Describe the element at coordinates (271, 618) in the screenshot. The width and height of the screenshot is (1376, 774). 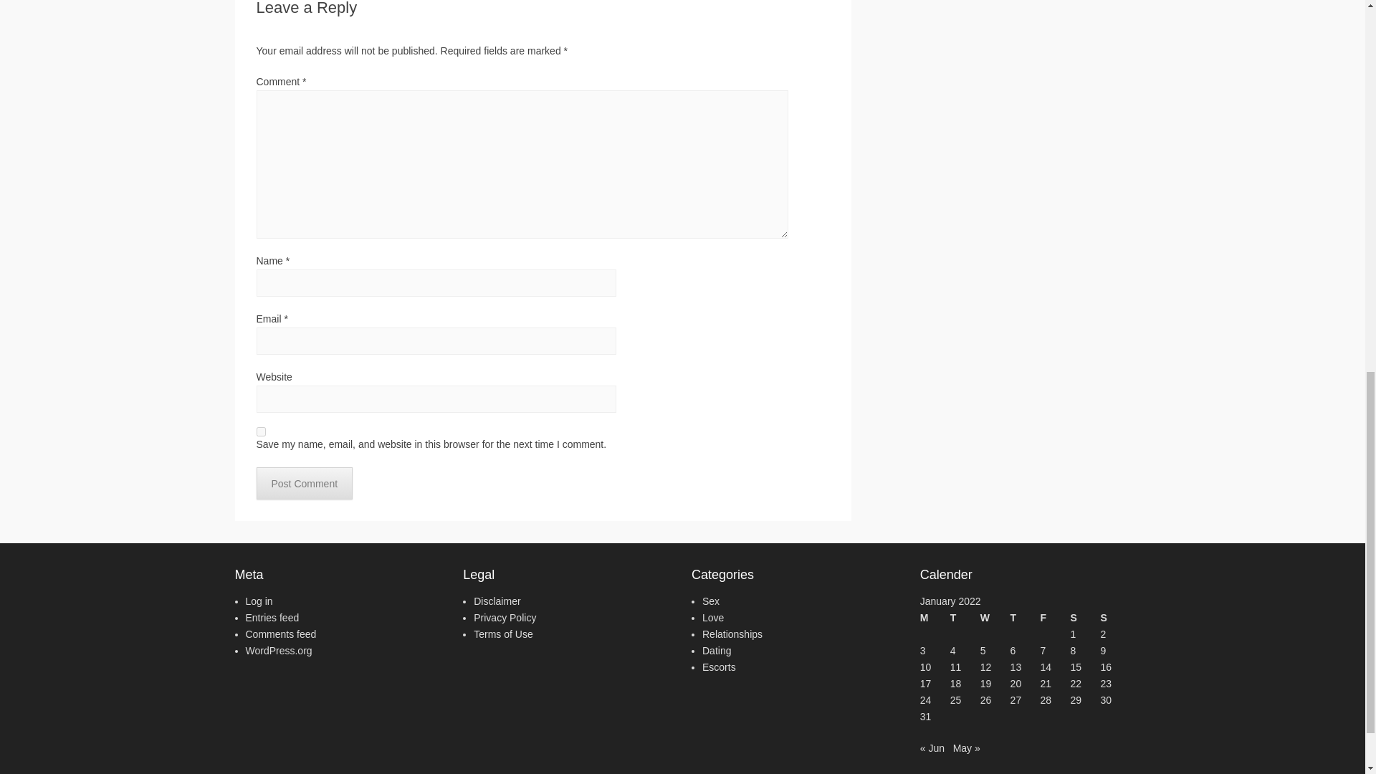
I see `Entries feed` at that location.